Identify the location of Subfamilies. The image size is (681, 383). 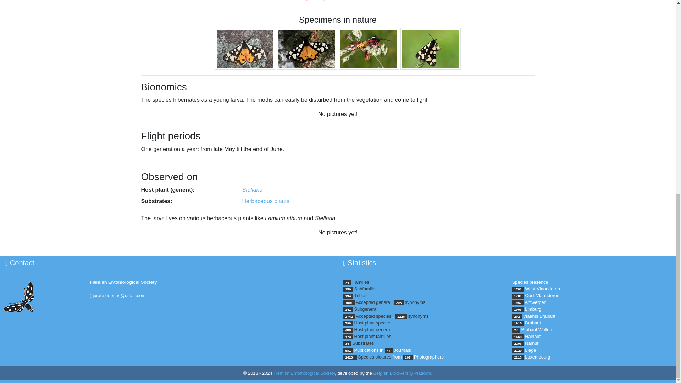
(366, 289).